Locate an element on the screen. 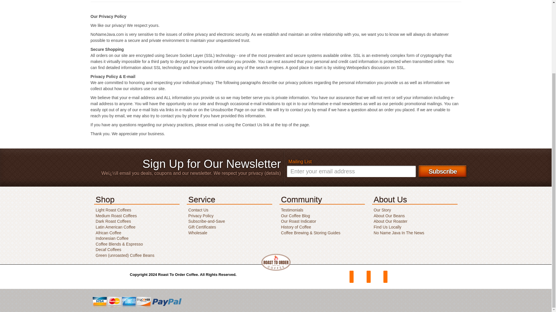 The height and width of the screenshot is (312, 556). Find Us Locally is located at coordinates (387, 227).